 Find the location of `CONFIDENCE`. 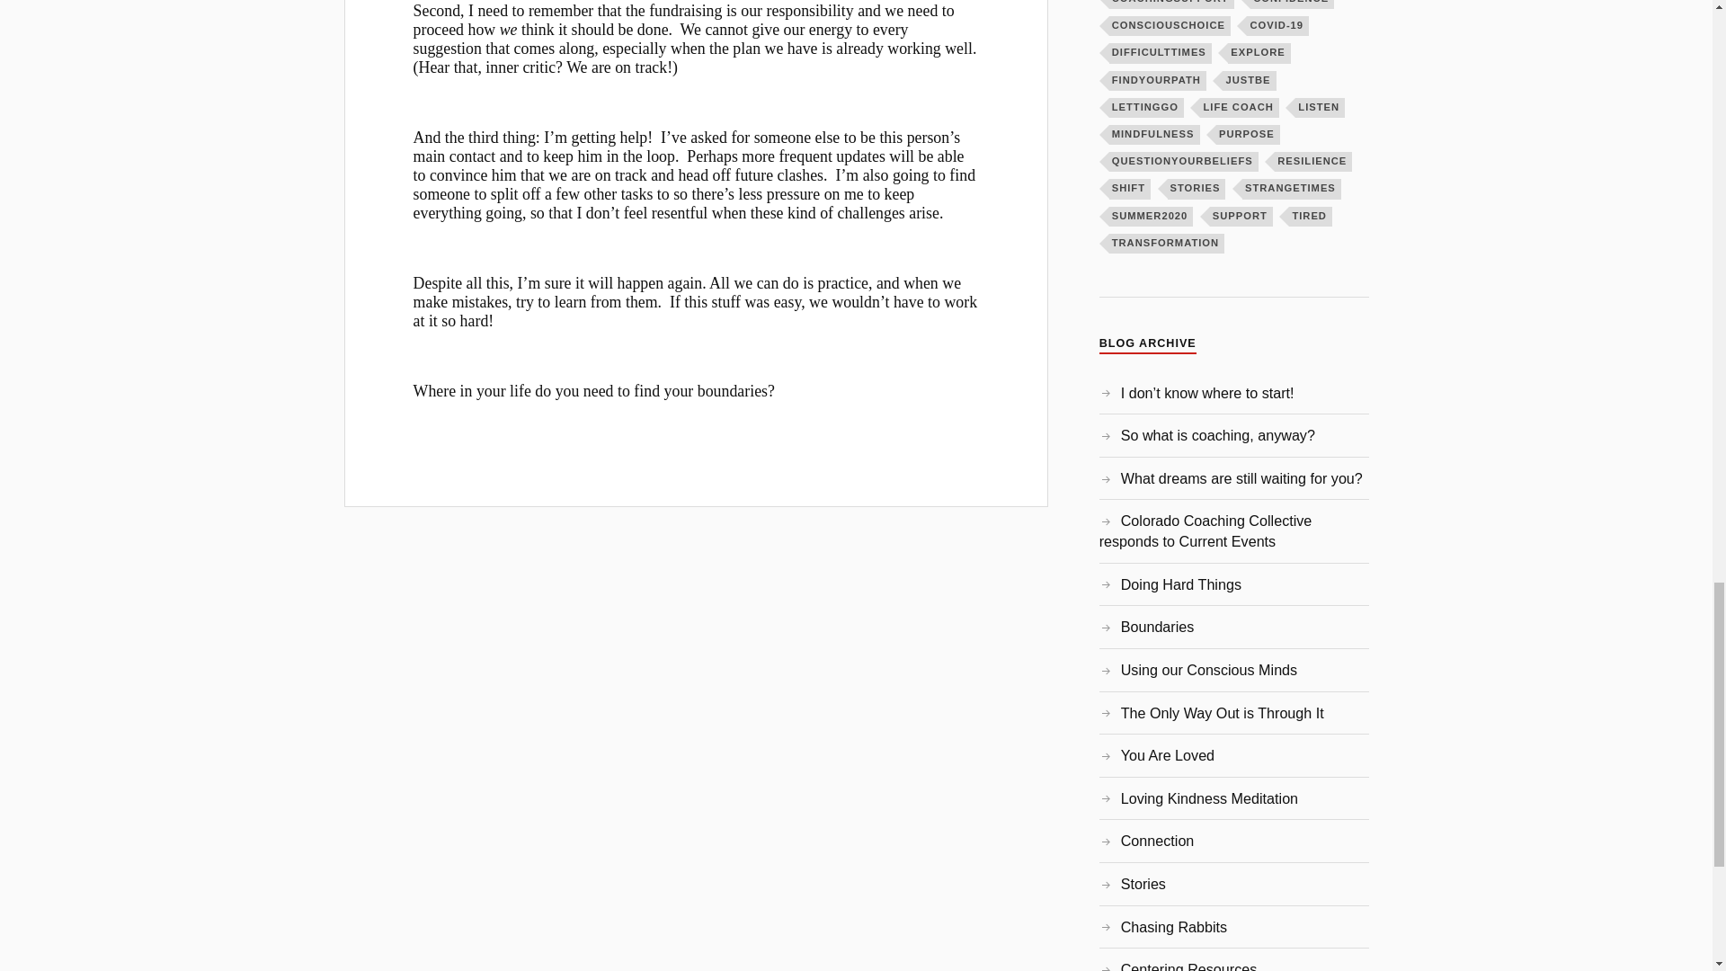

CONFIDENCE is located at coordinates (1292, 4).